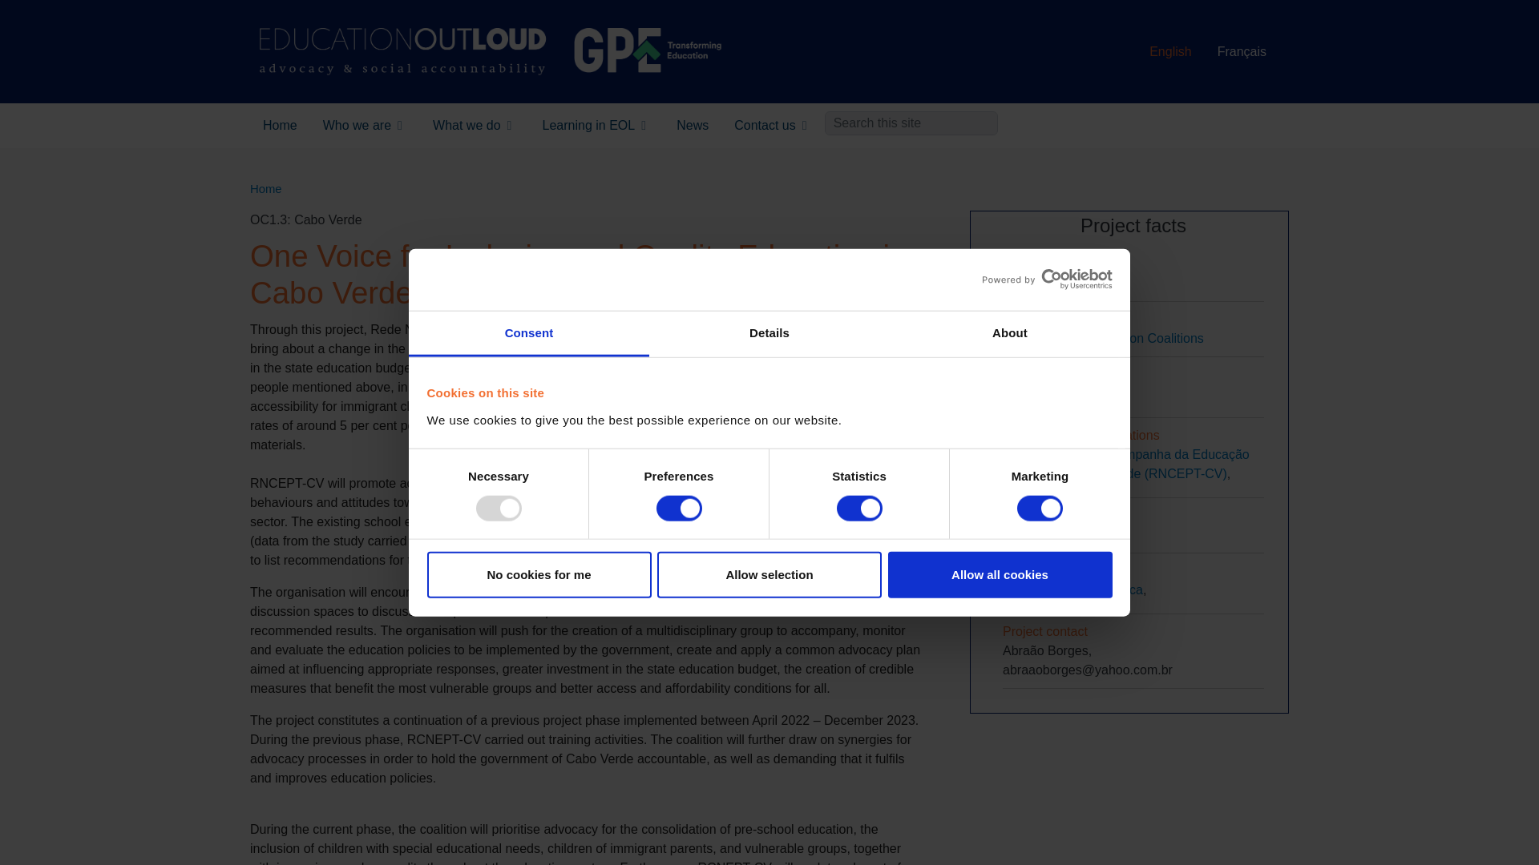  I want to click on Home, so click(491, 51).